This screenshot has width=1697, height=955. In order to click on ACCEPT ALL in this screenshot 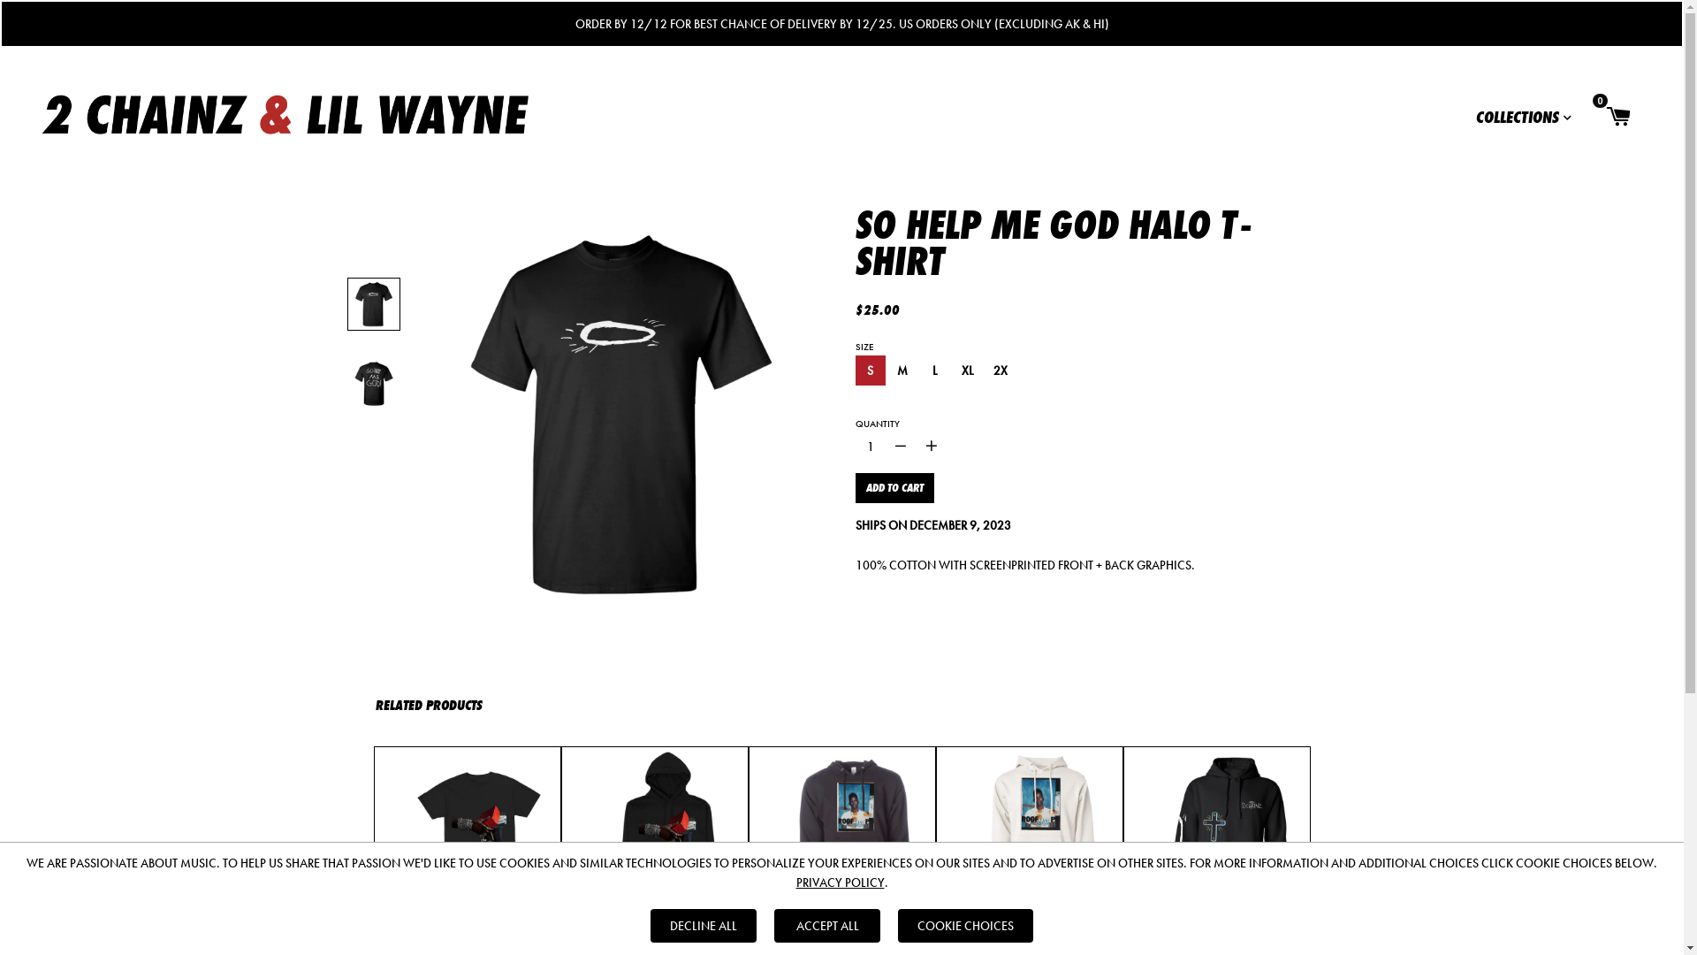, I will do `click(827, 926)`.